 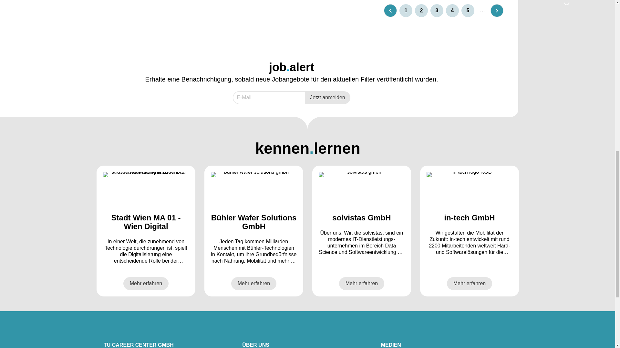 I want to click on Gehe zu Seite 1, so click(x=406, y=10).